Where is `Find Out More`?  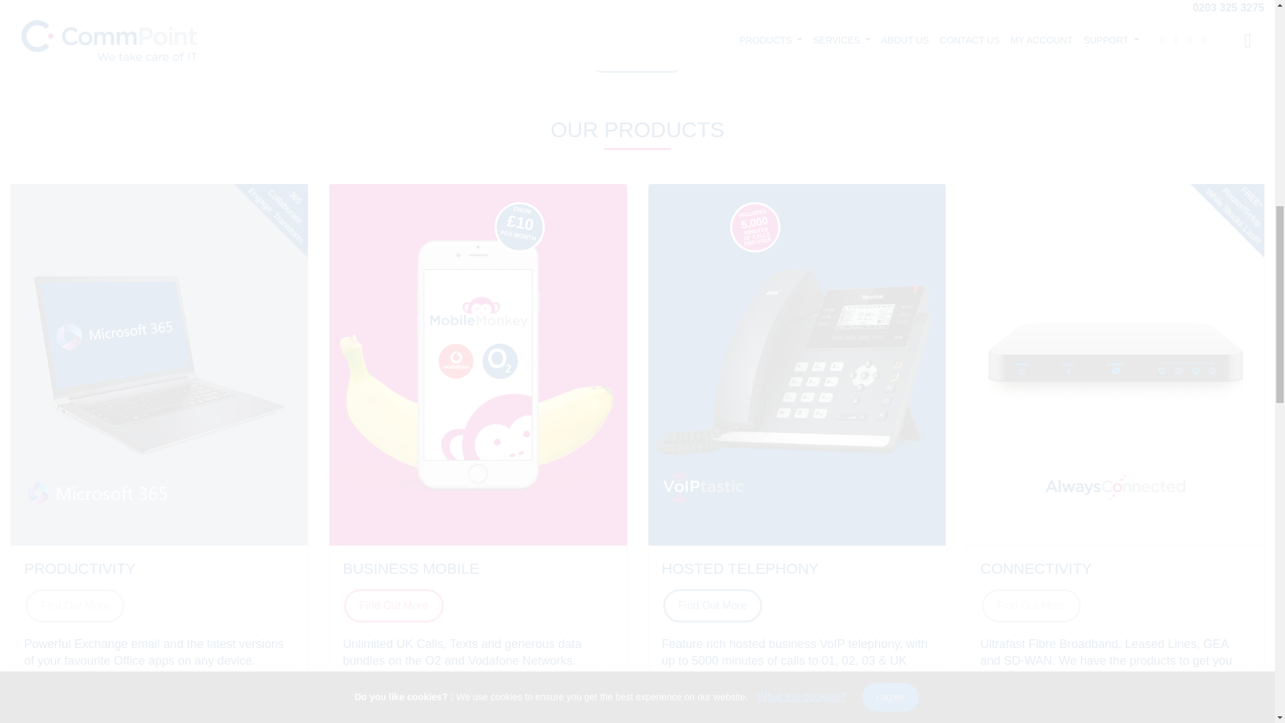
Find Out More is located at coordinates (75, 605).